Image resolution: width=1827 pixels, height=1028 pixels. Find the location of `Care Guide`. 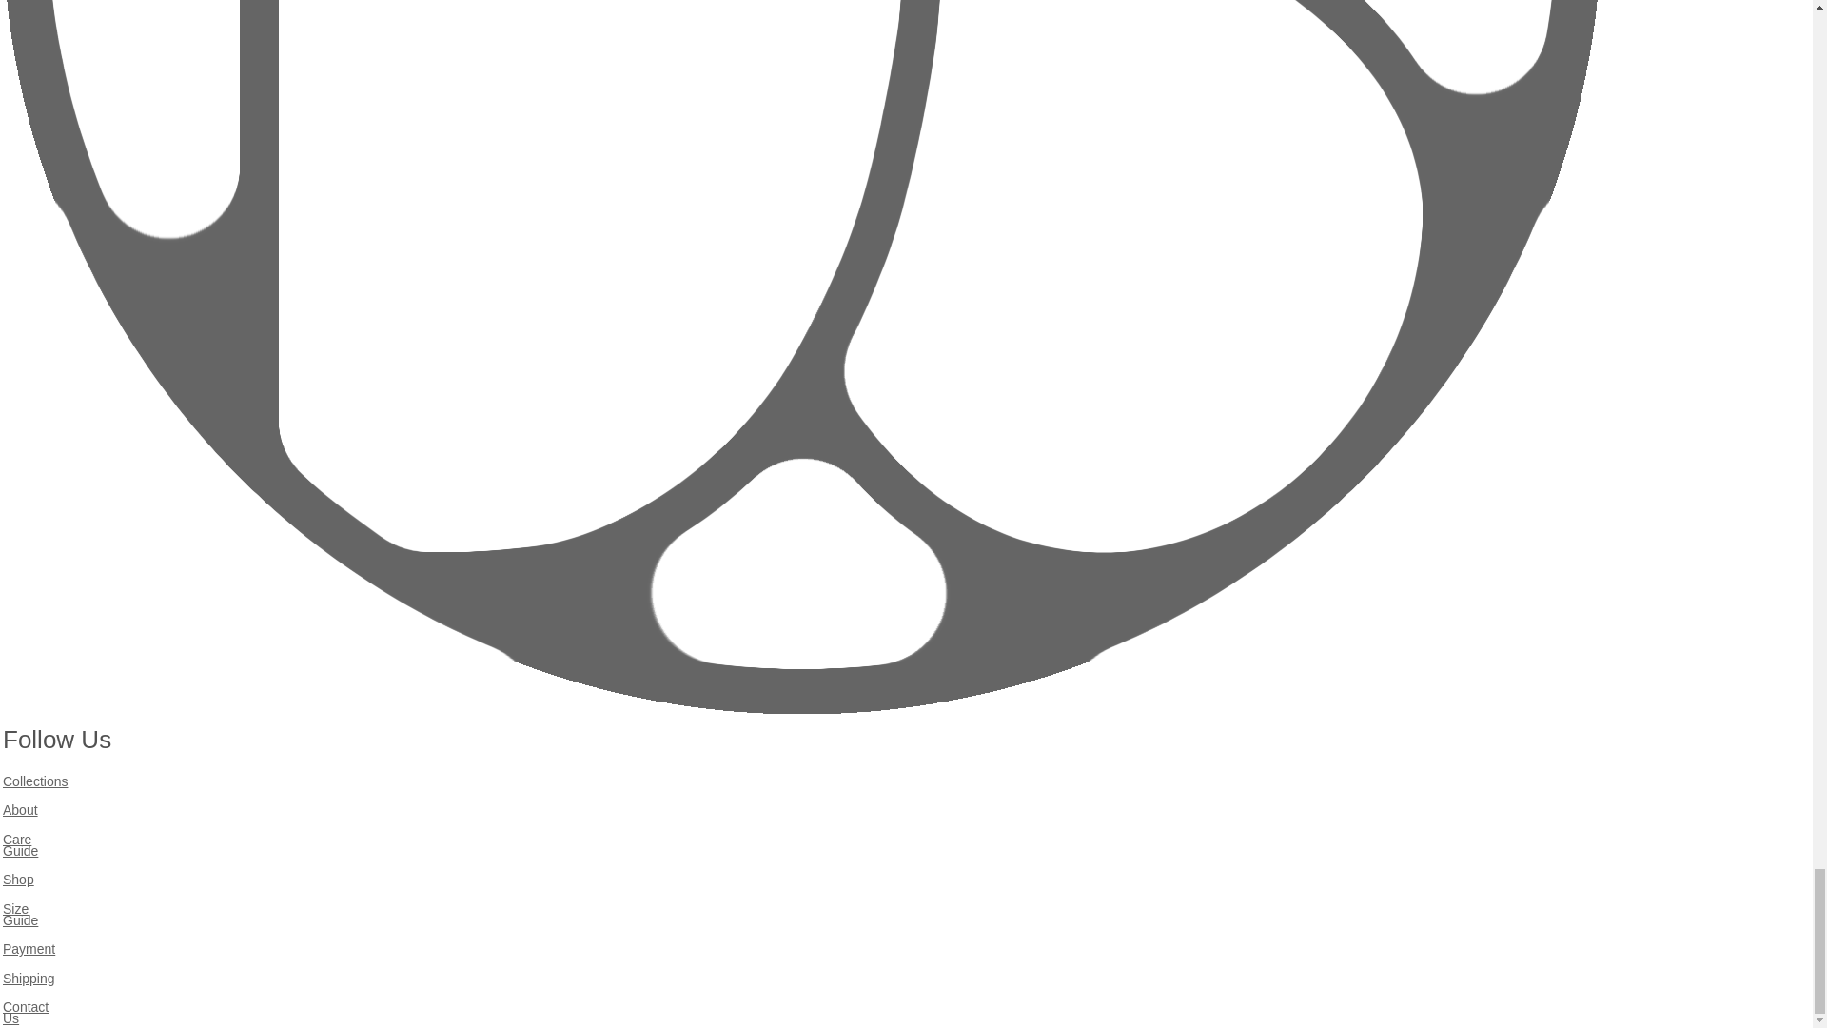

Care Guide is located at coordinates (21, 845).